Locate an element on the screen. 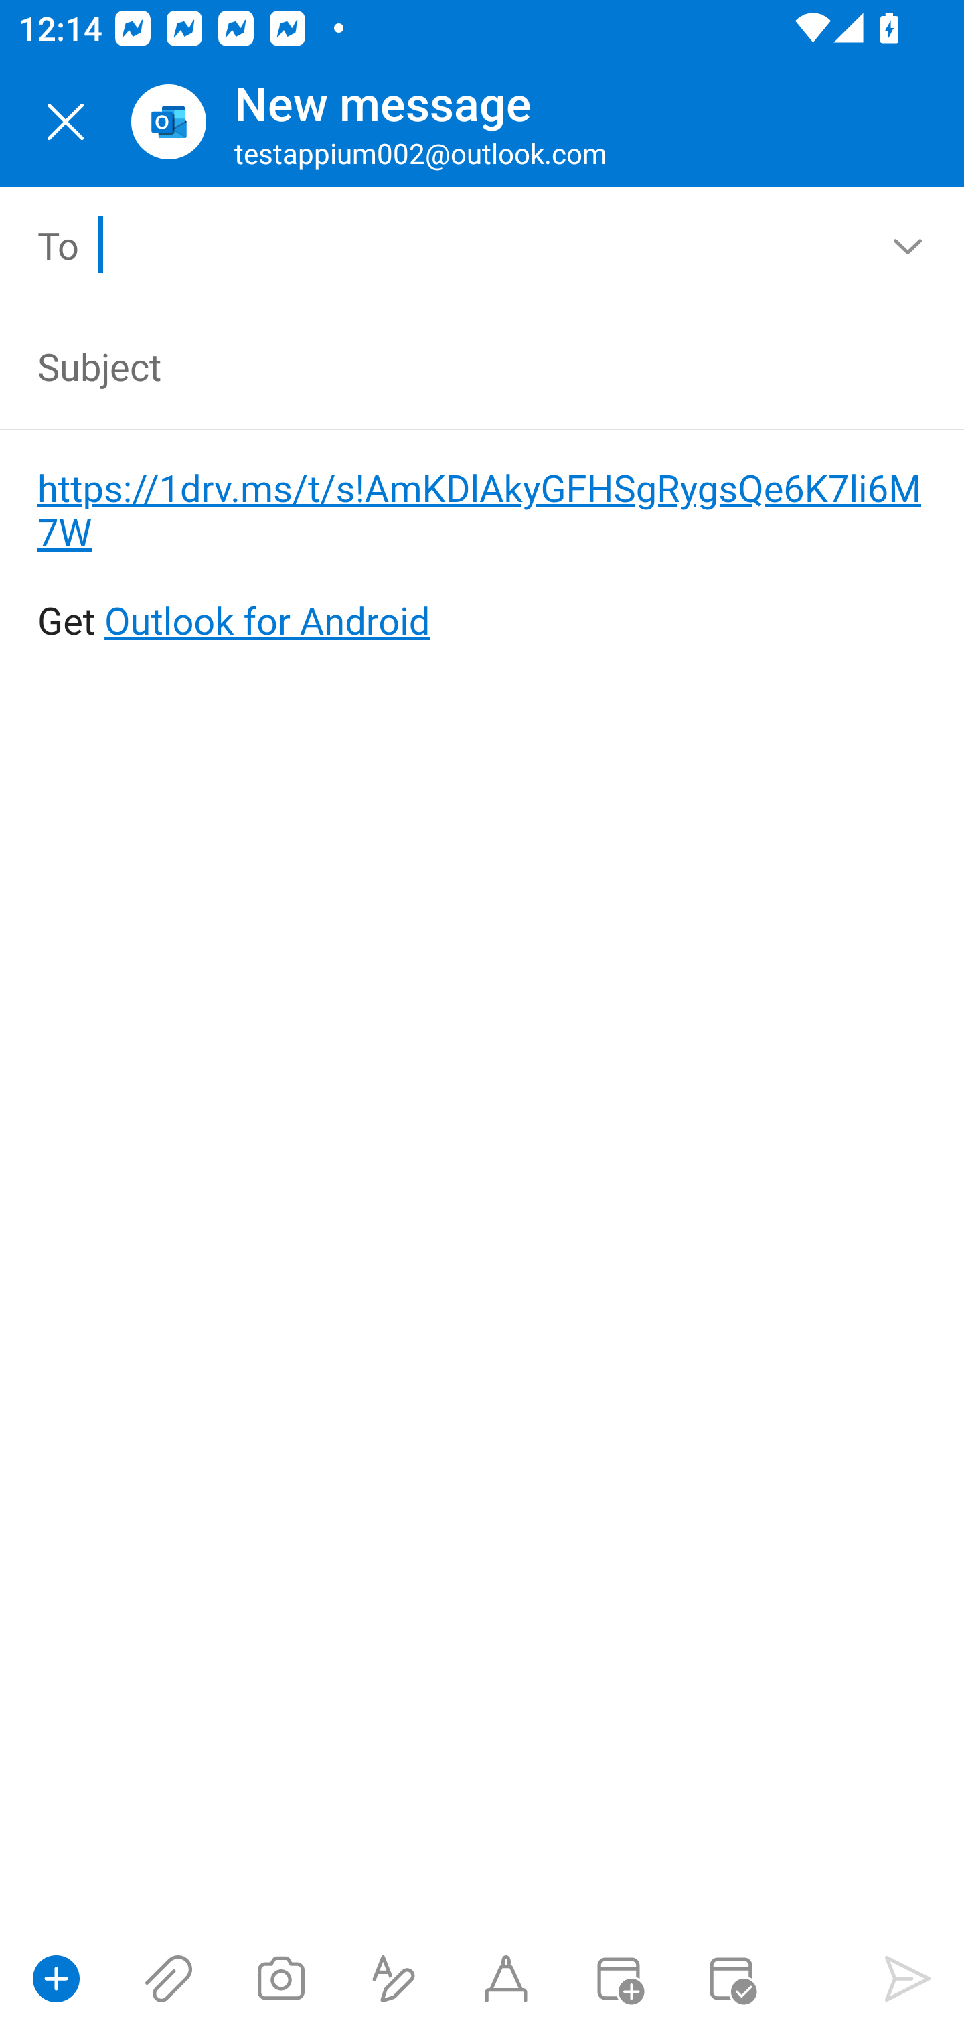 The image size is (964, 2035). Send is located at coordinates (908, 1979).